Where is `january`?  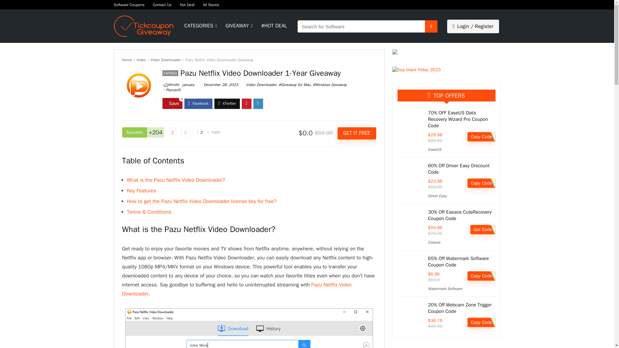
january is located at coordinates (178, 84).